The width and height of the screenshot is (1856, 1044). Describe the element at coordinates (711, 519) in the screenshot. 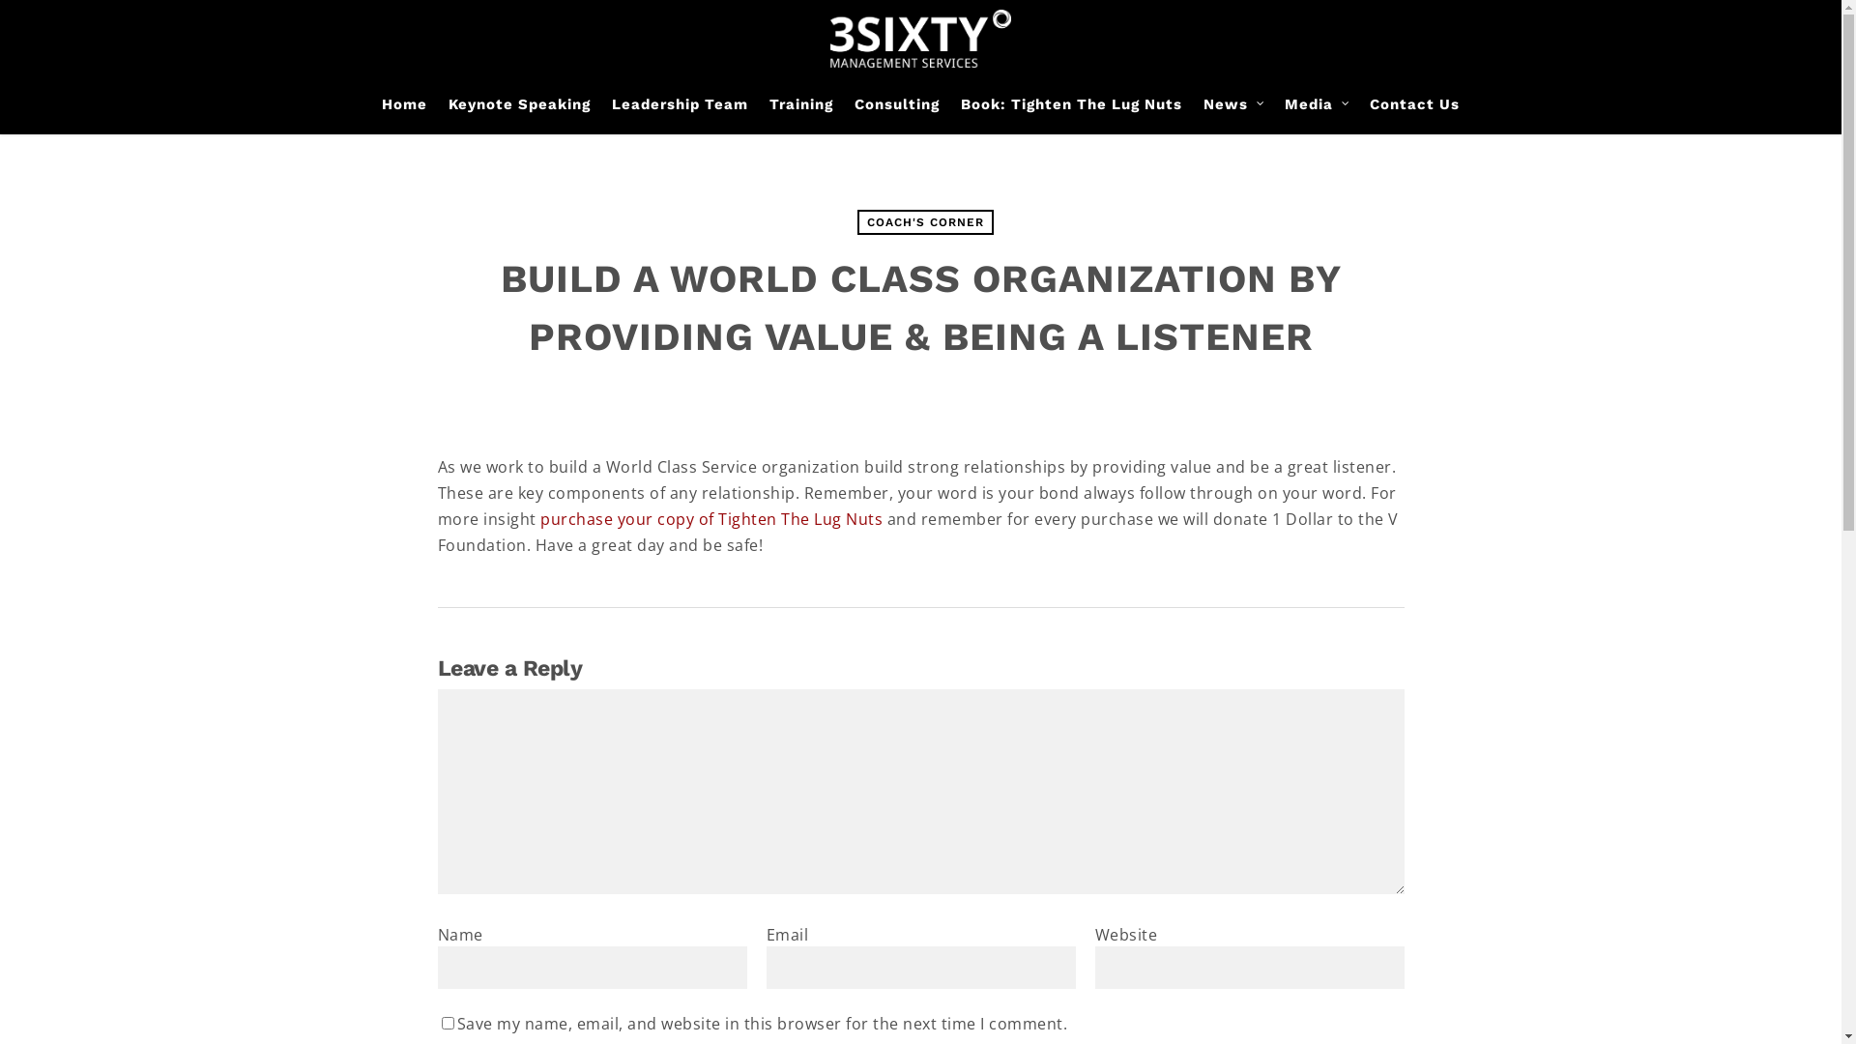

I see `purchase your copy of Tighten The Lug Nuts` at that location.